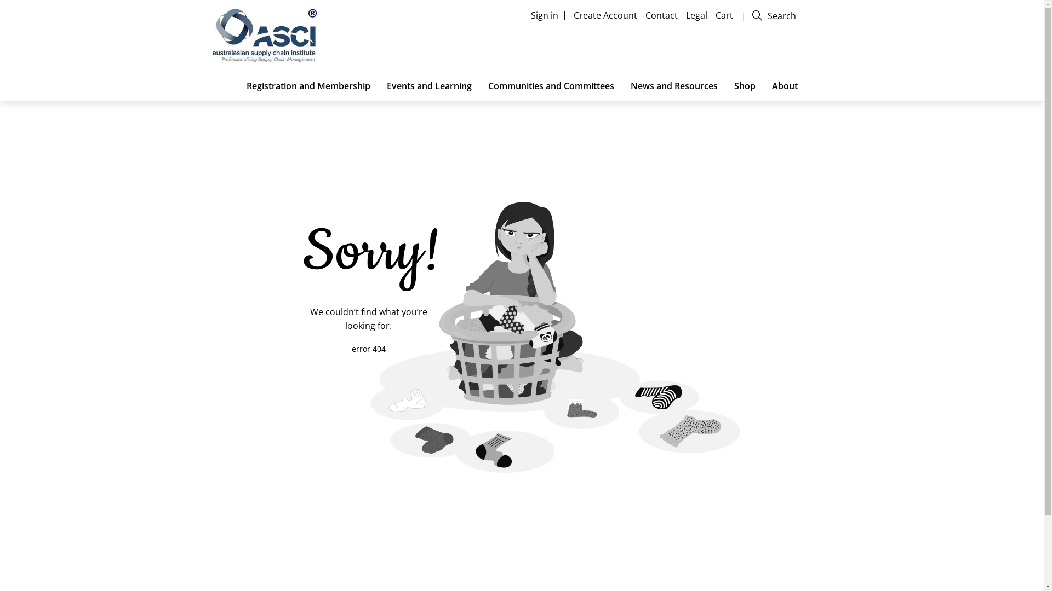  Describe the element at coordinates (661, 16) in the screenshot. I see `Contact` at that location.